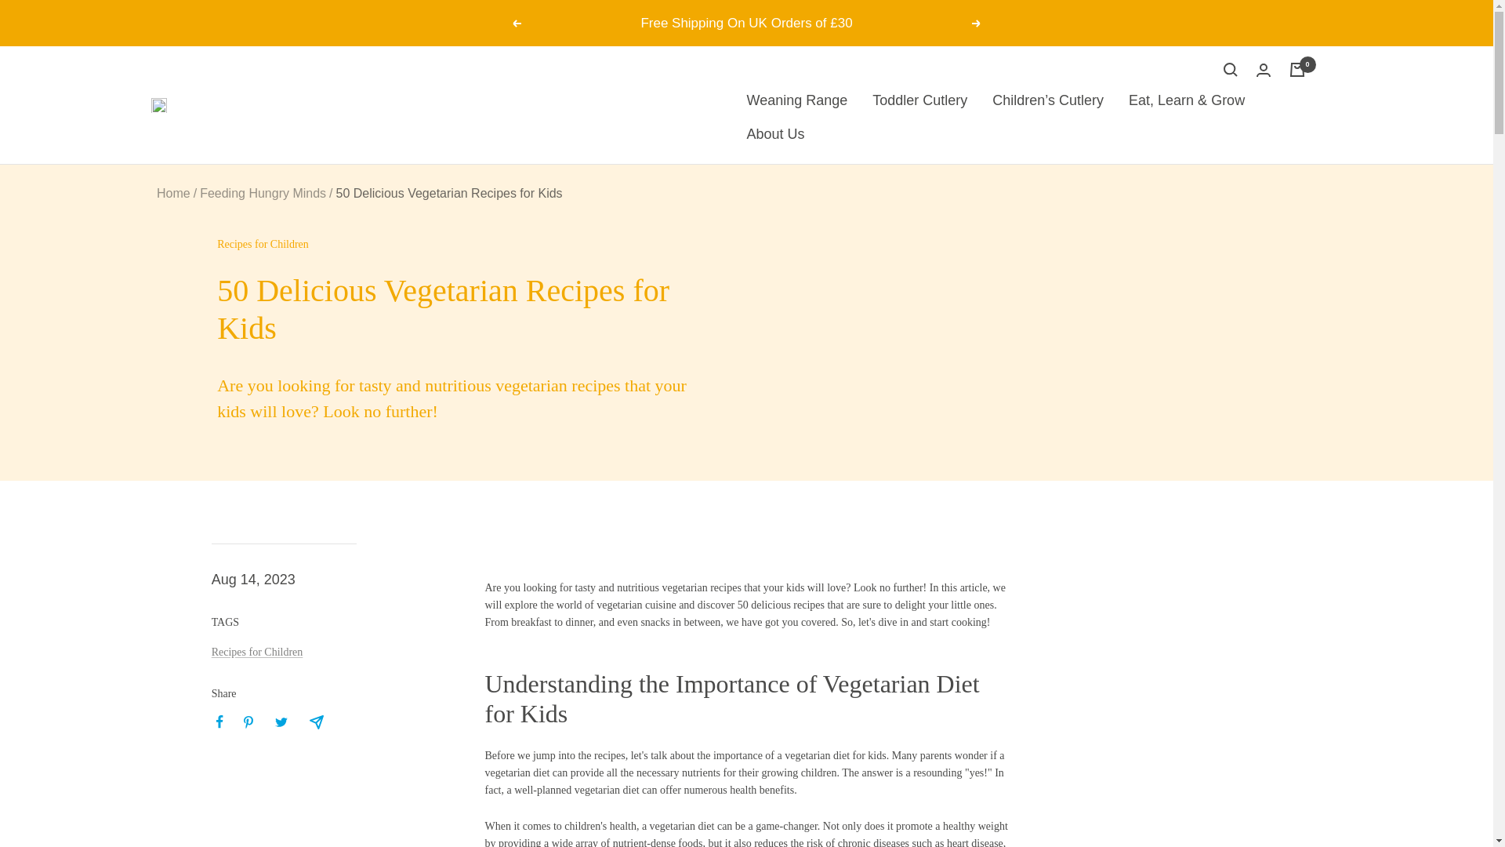  What do you see at coordinates (158, 105) in the screenshot?
I see `Nanas Manners` at bounding box center [158, 105].